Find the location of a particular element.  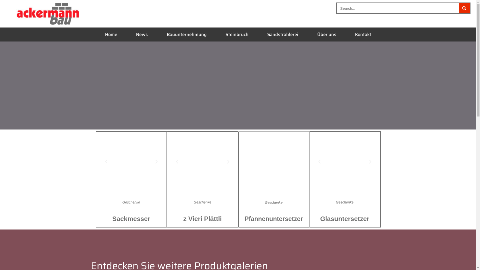

Home is located at coordinates (111, 34).